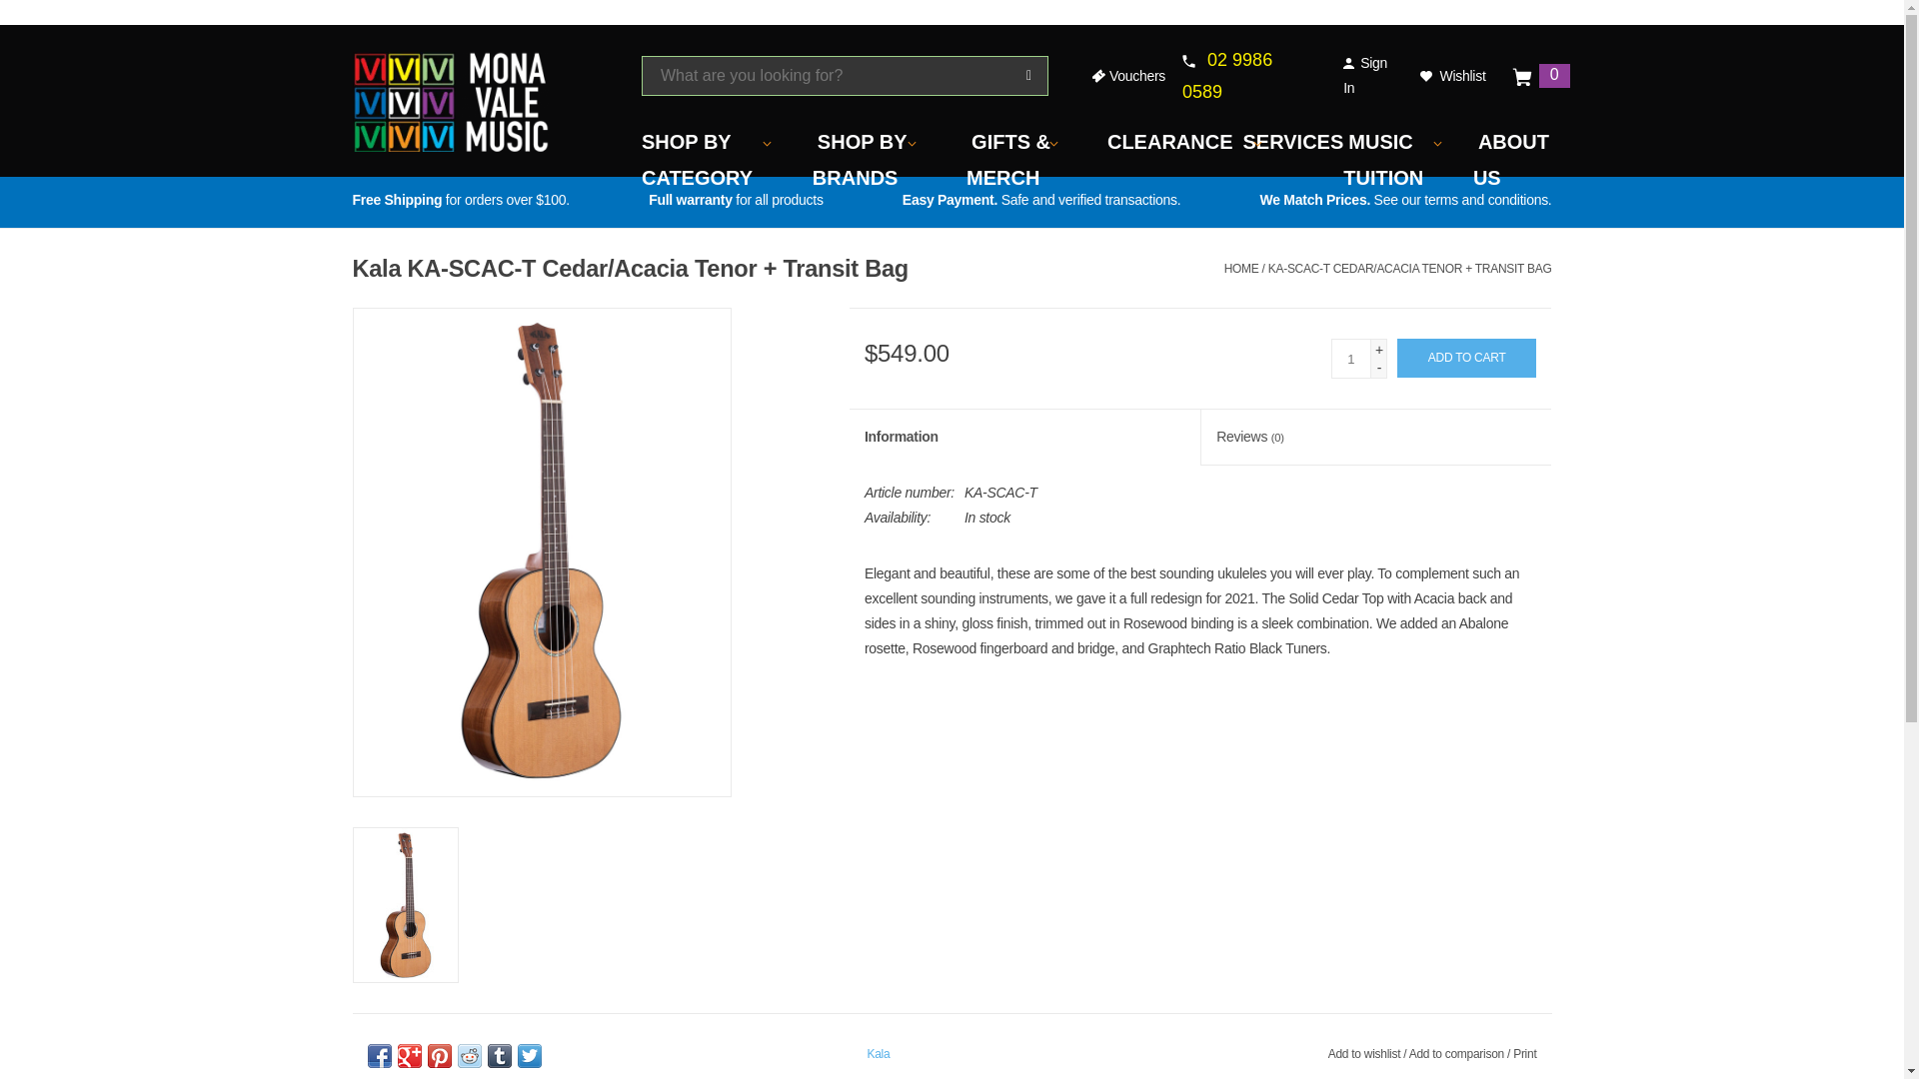 The image size is (1919, 1079). What do you see at coordinates (696, 160) in the screenshot?
I see `Shop By Category` at bounding box center [696, 160].